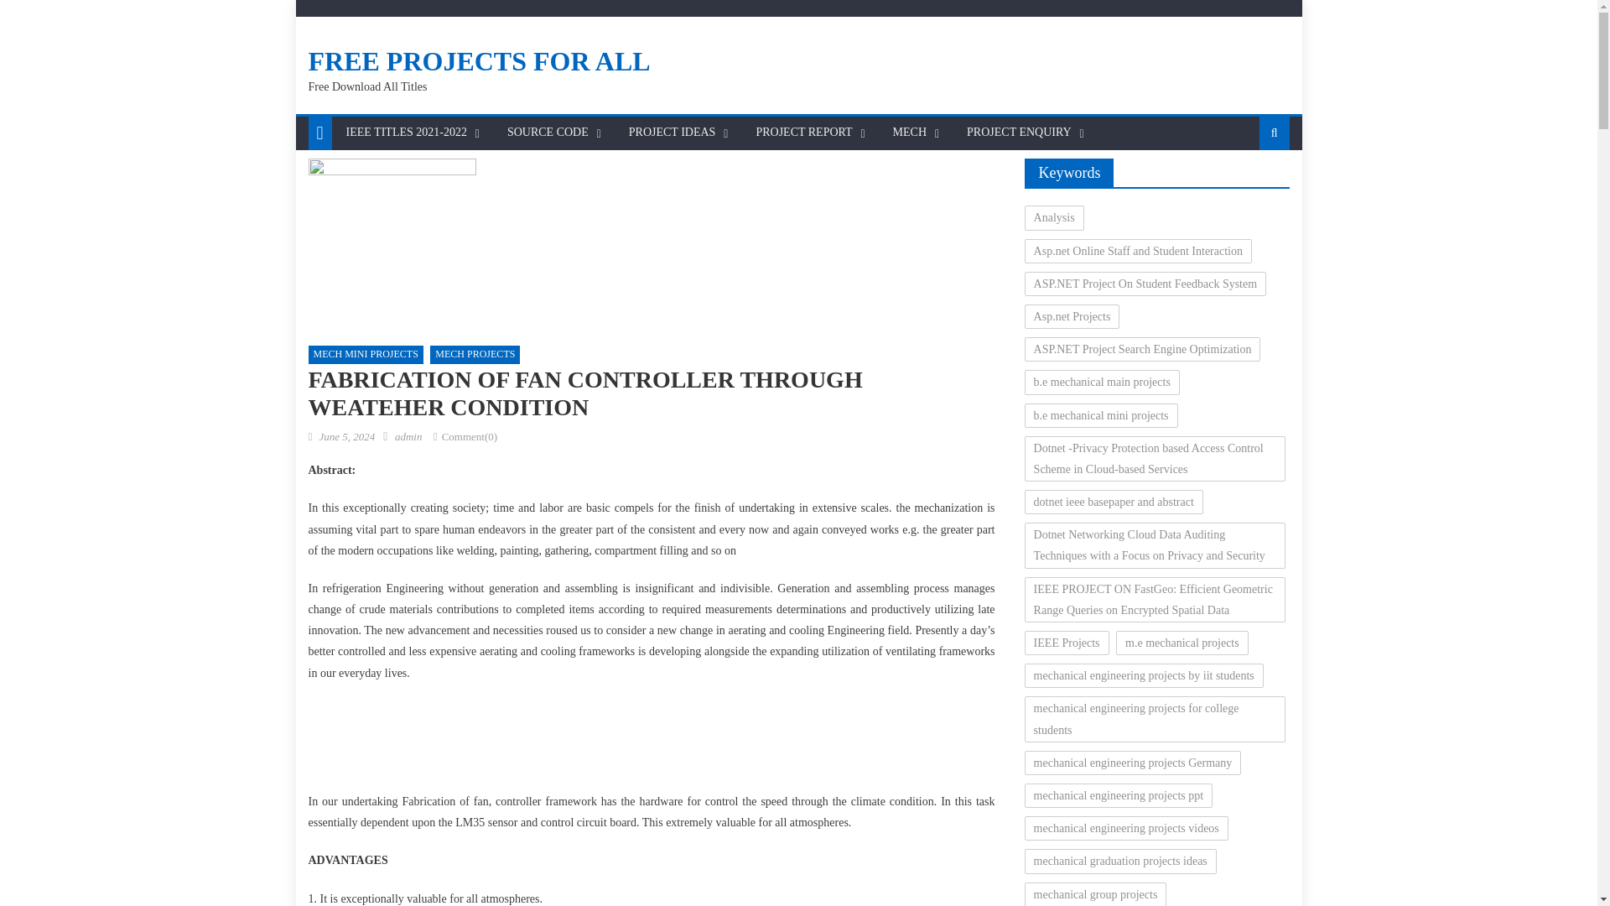 The width and height of the screenshot is (1610, 906). What do you see at coordinates (651, 742) in the screenshot?
I see `Advertisement` at bounding box center [651, 742].